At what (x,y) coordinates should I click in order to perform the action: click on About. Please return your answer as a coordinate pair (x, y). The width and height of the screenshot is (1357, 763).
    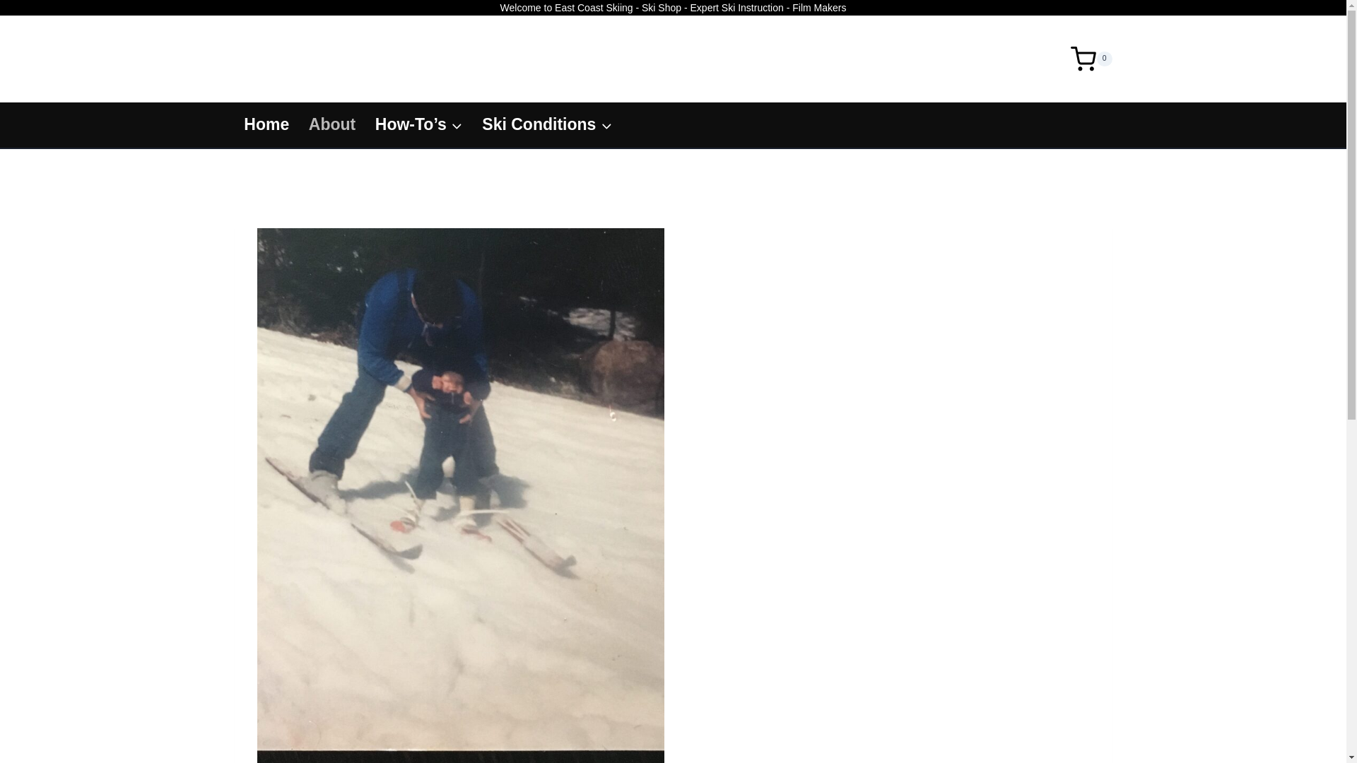
    Looking at the image, I should click on (331, 124).